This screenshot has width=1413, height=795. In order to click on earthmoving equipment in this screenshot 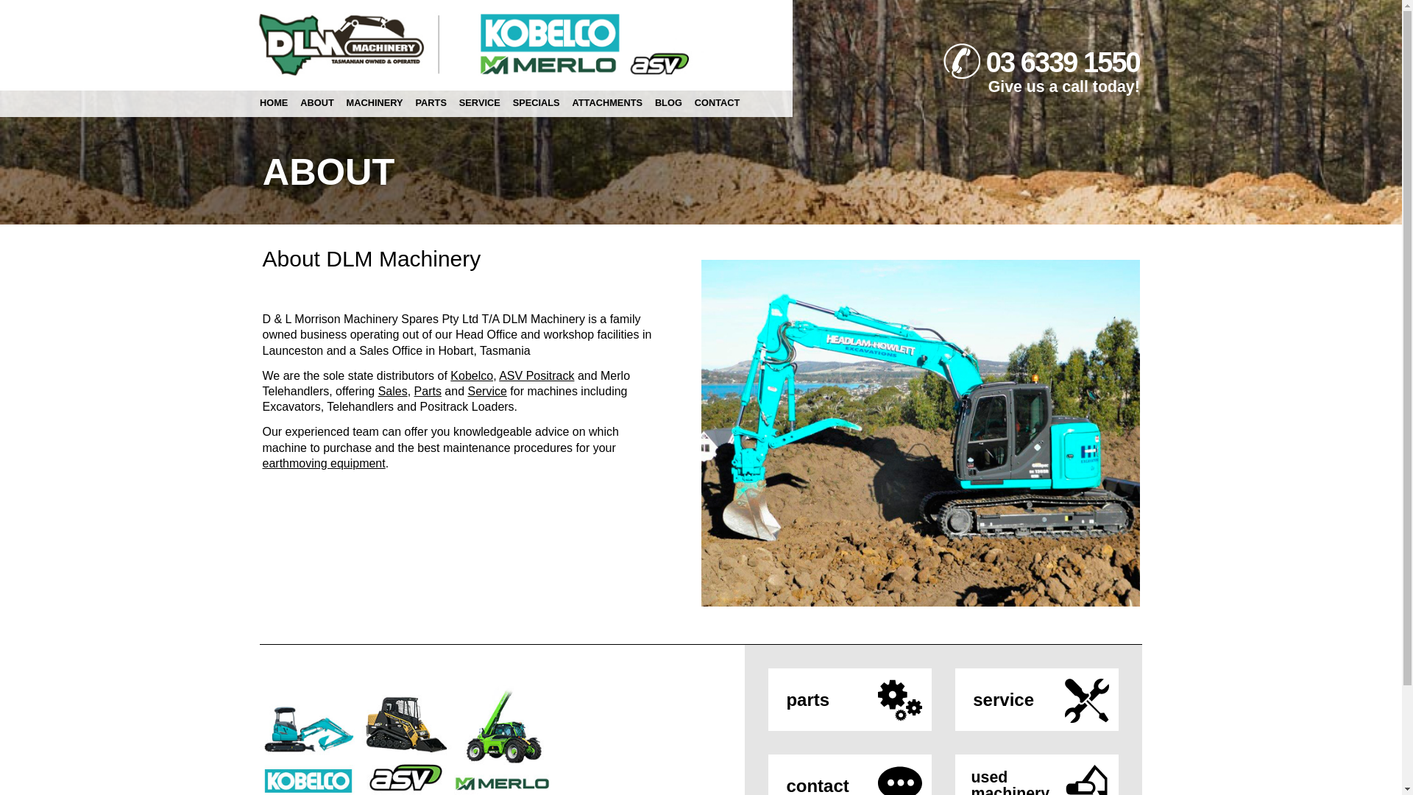, I will do `click(324, 464)`.